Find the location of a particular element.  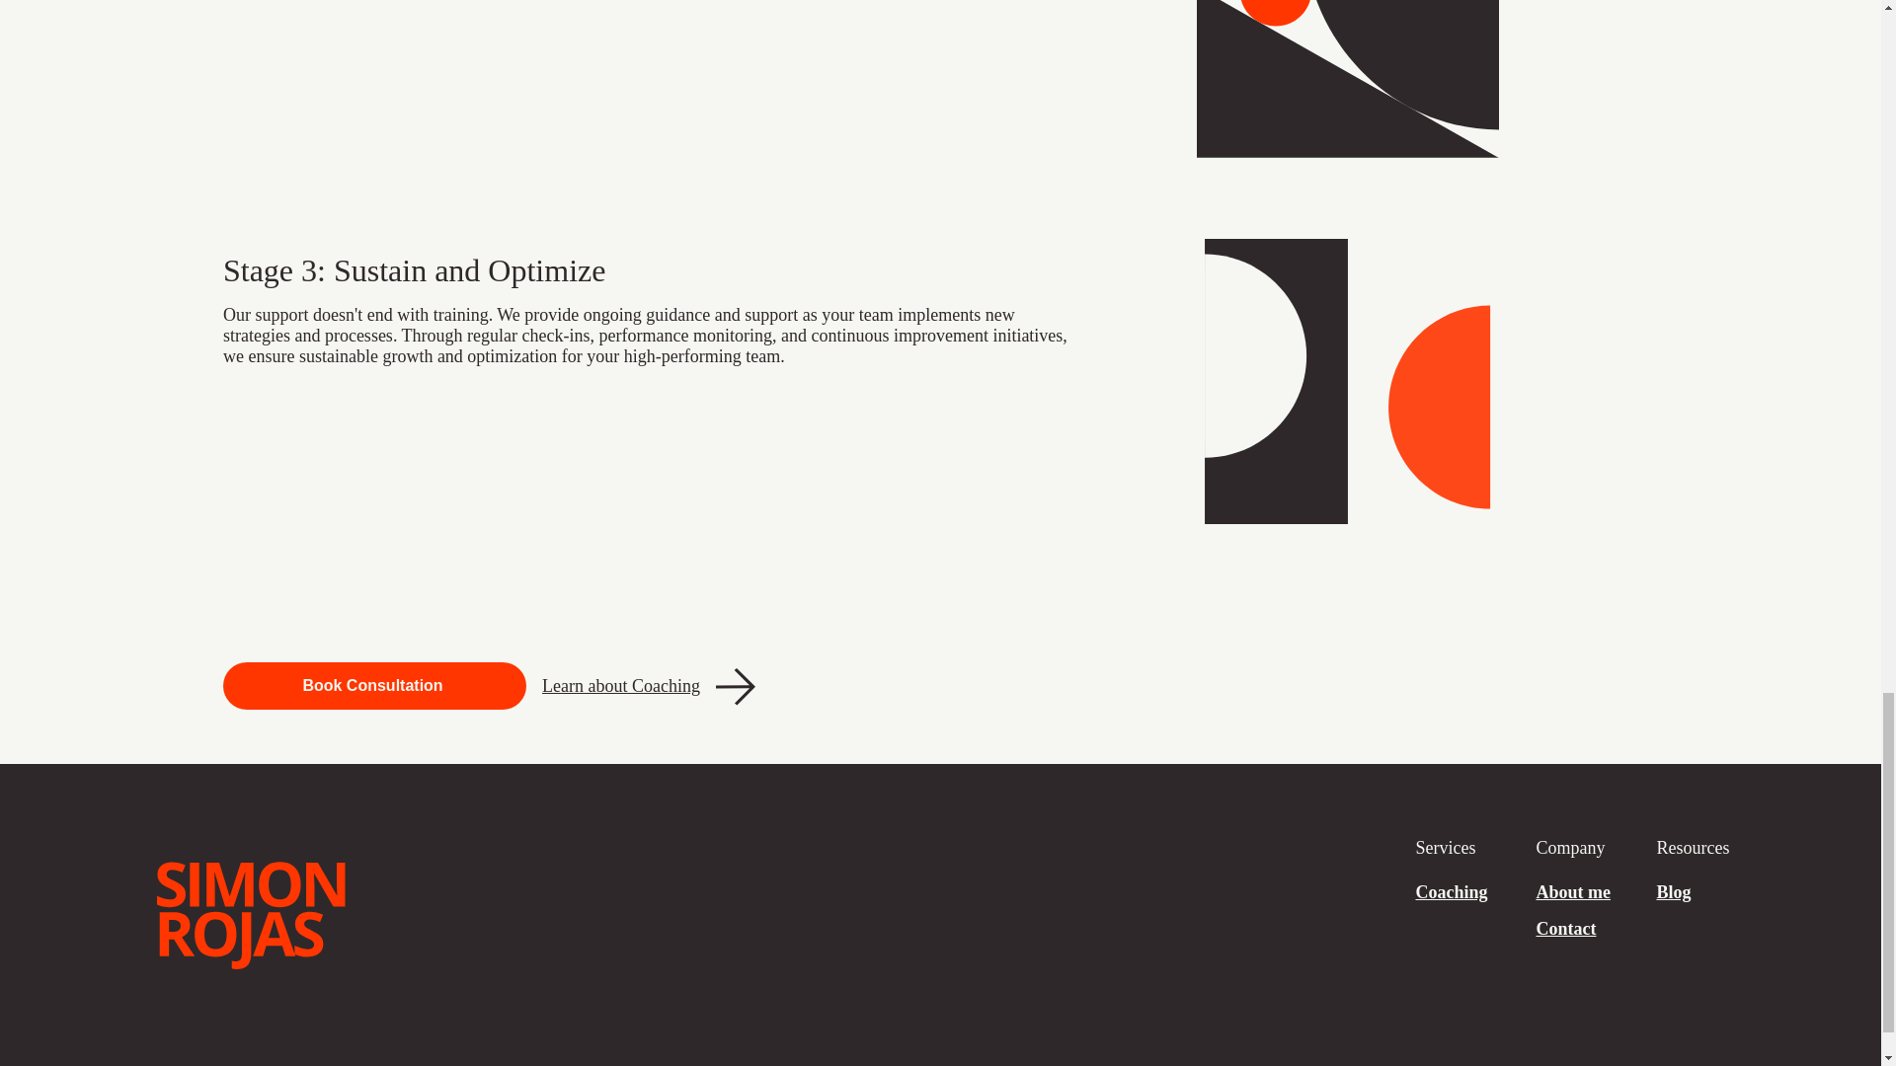

About me is located at coordinates (1572, 892).